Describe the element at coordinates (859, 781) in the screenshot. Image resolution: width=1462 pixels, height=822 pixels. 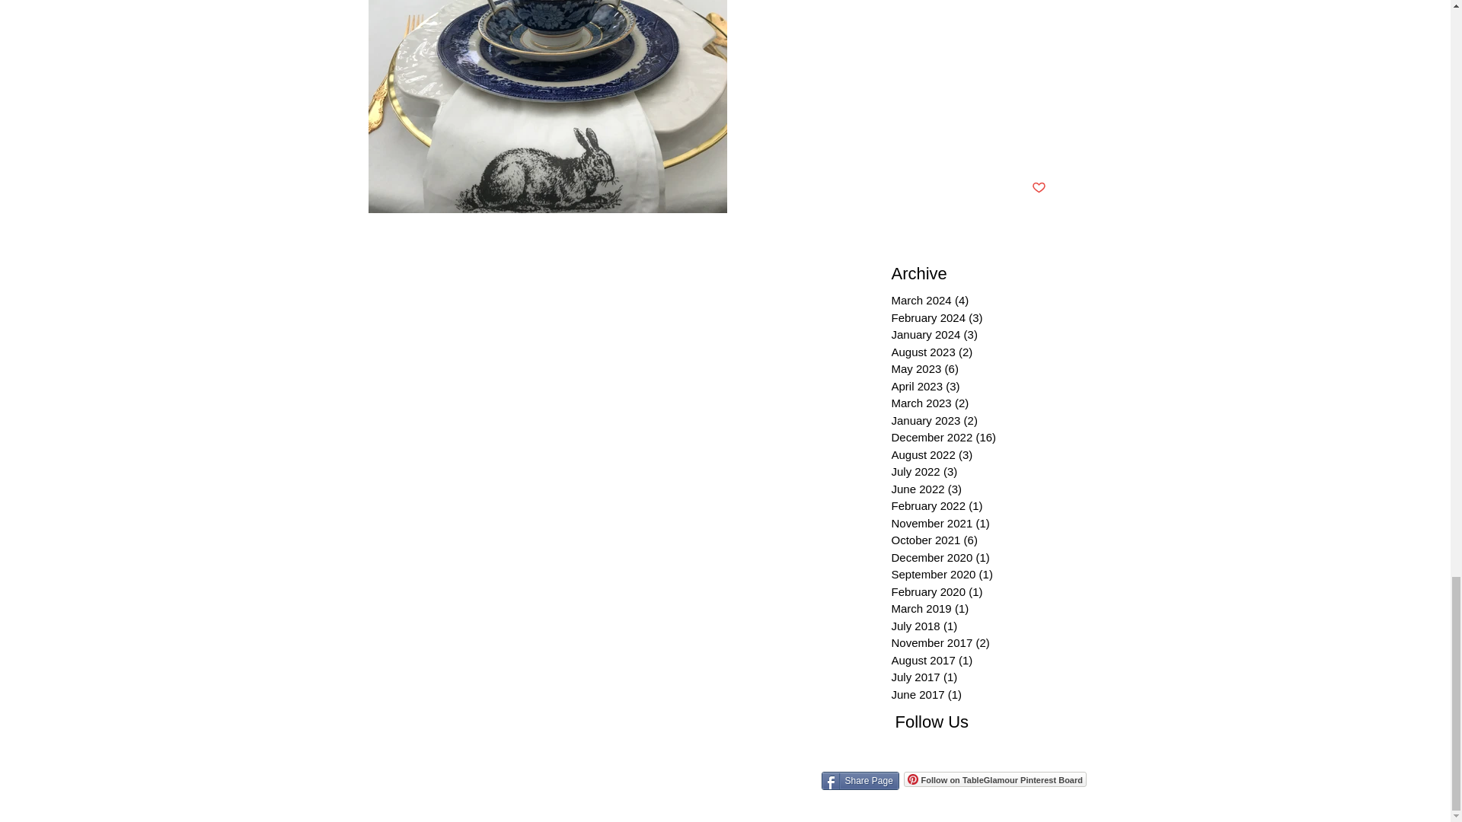
I see `Share Page` at that location.